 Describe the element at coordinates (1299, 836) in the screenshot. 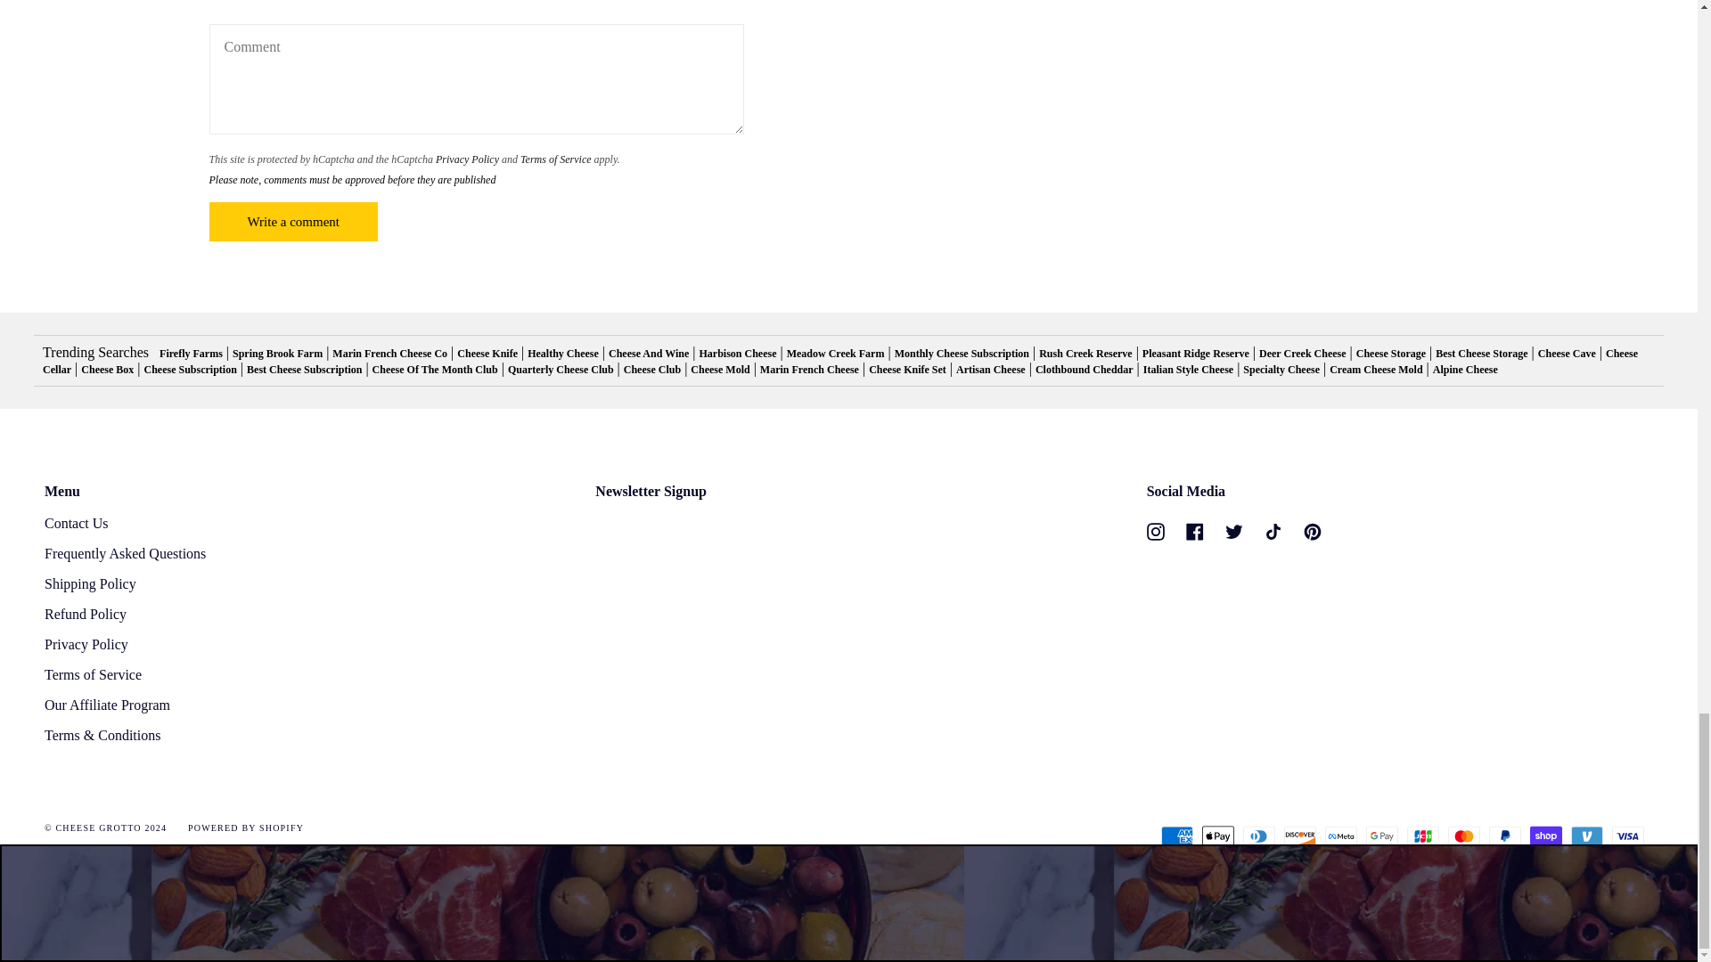

I see `Discover` at that location.